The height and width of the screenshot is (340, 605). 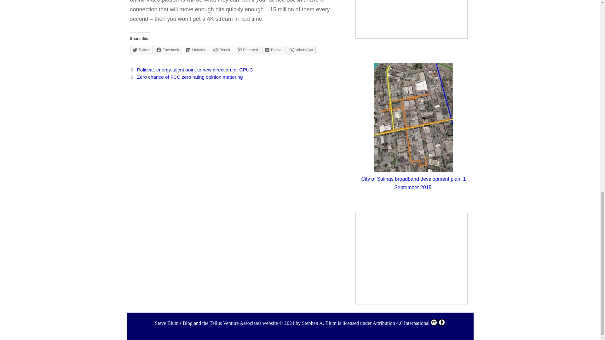 What do you see at coordinates (186, 77) in the screenshot?
I see `Next` at bounding box center [186, 77].